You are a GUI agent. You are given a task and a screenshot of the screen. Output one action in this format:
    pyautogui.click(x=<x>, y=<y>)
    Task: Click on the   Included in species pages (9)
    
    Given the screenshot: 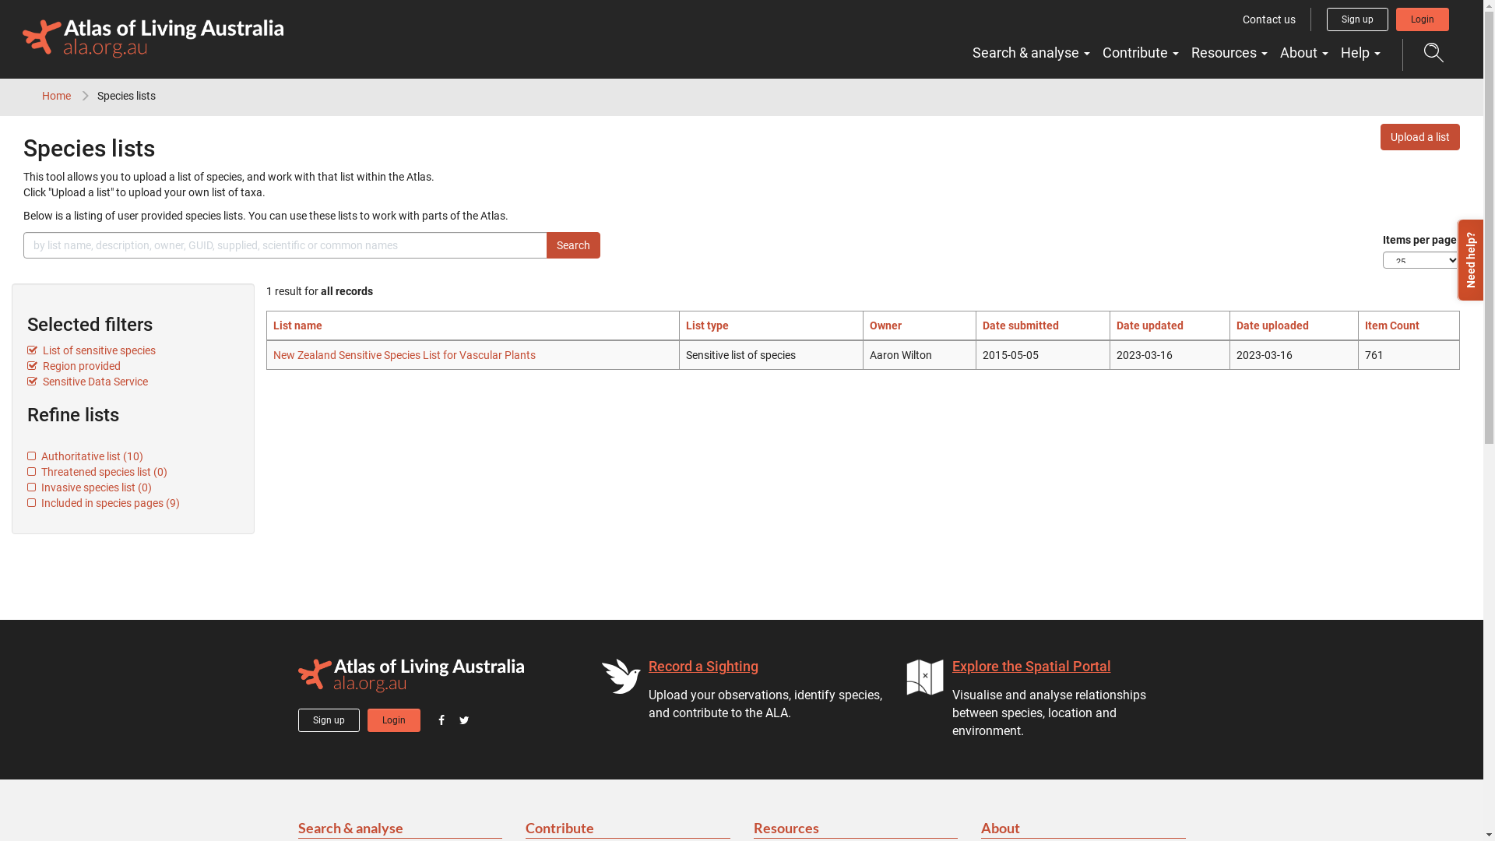 What is the action you would take?
    pyautogui.click(x=104, y=503)
    